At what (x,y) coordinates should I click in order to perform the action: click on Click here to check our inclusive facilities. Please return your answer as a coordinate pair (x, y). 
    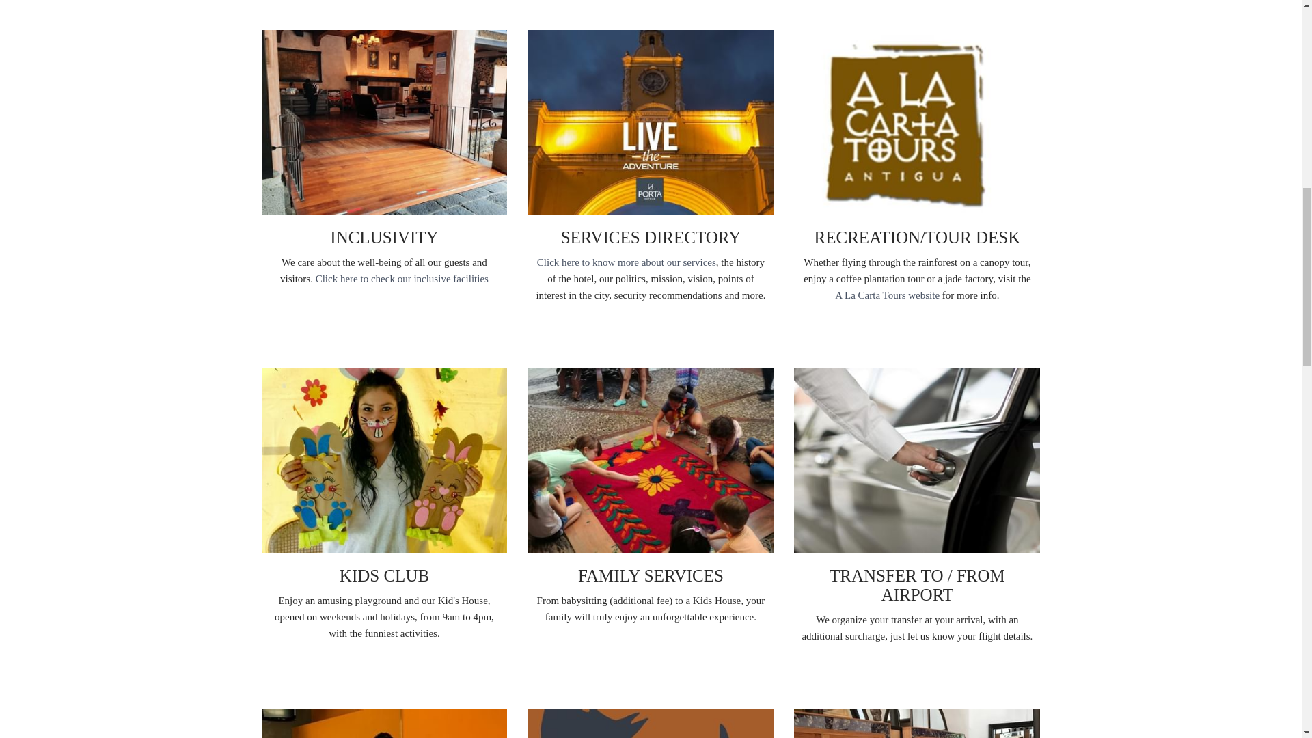
    Looking at the image, I should click on (402, 278).